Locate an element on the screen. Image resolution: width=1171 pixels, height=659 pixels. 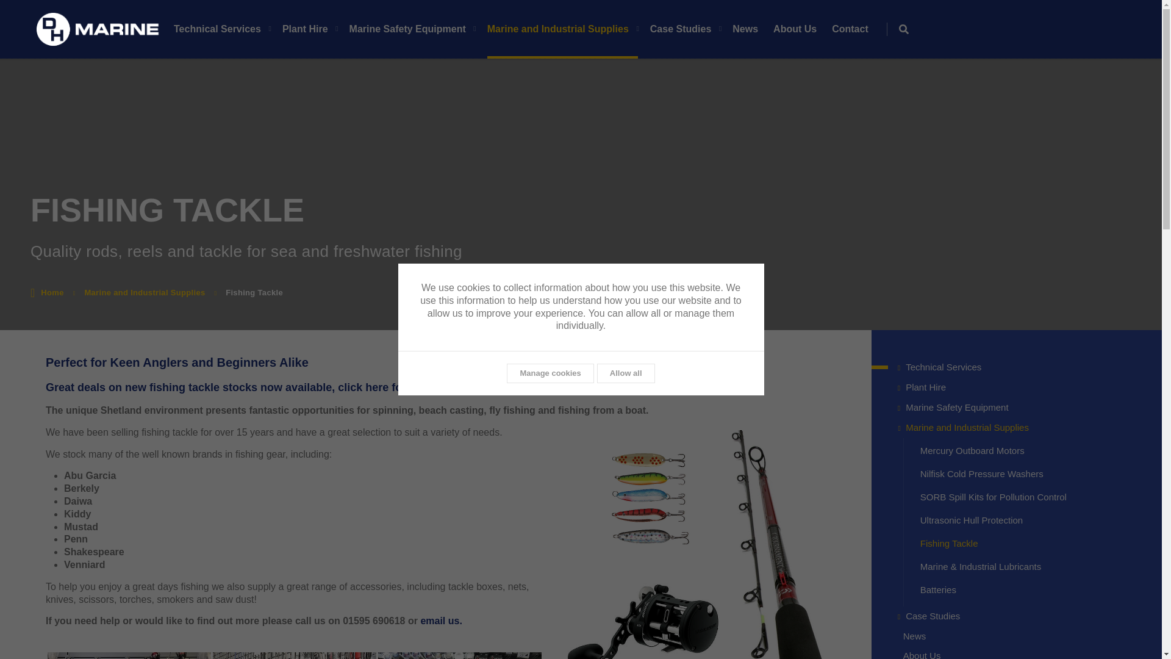
Marine Safety Equipment is located at coordinates (1021, 408).